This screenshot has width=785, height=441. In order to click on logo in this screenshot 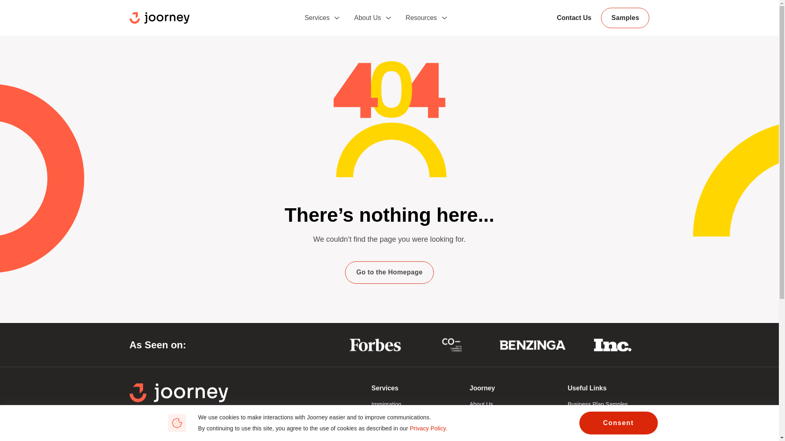, I will do `click(159, 18)`.